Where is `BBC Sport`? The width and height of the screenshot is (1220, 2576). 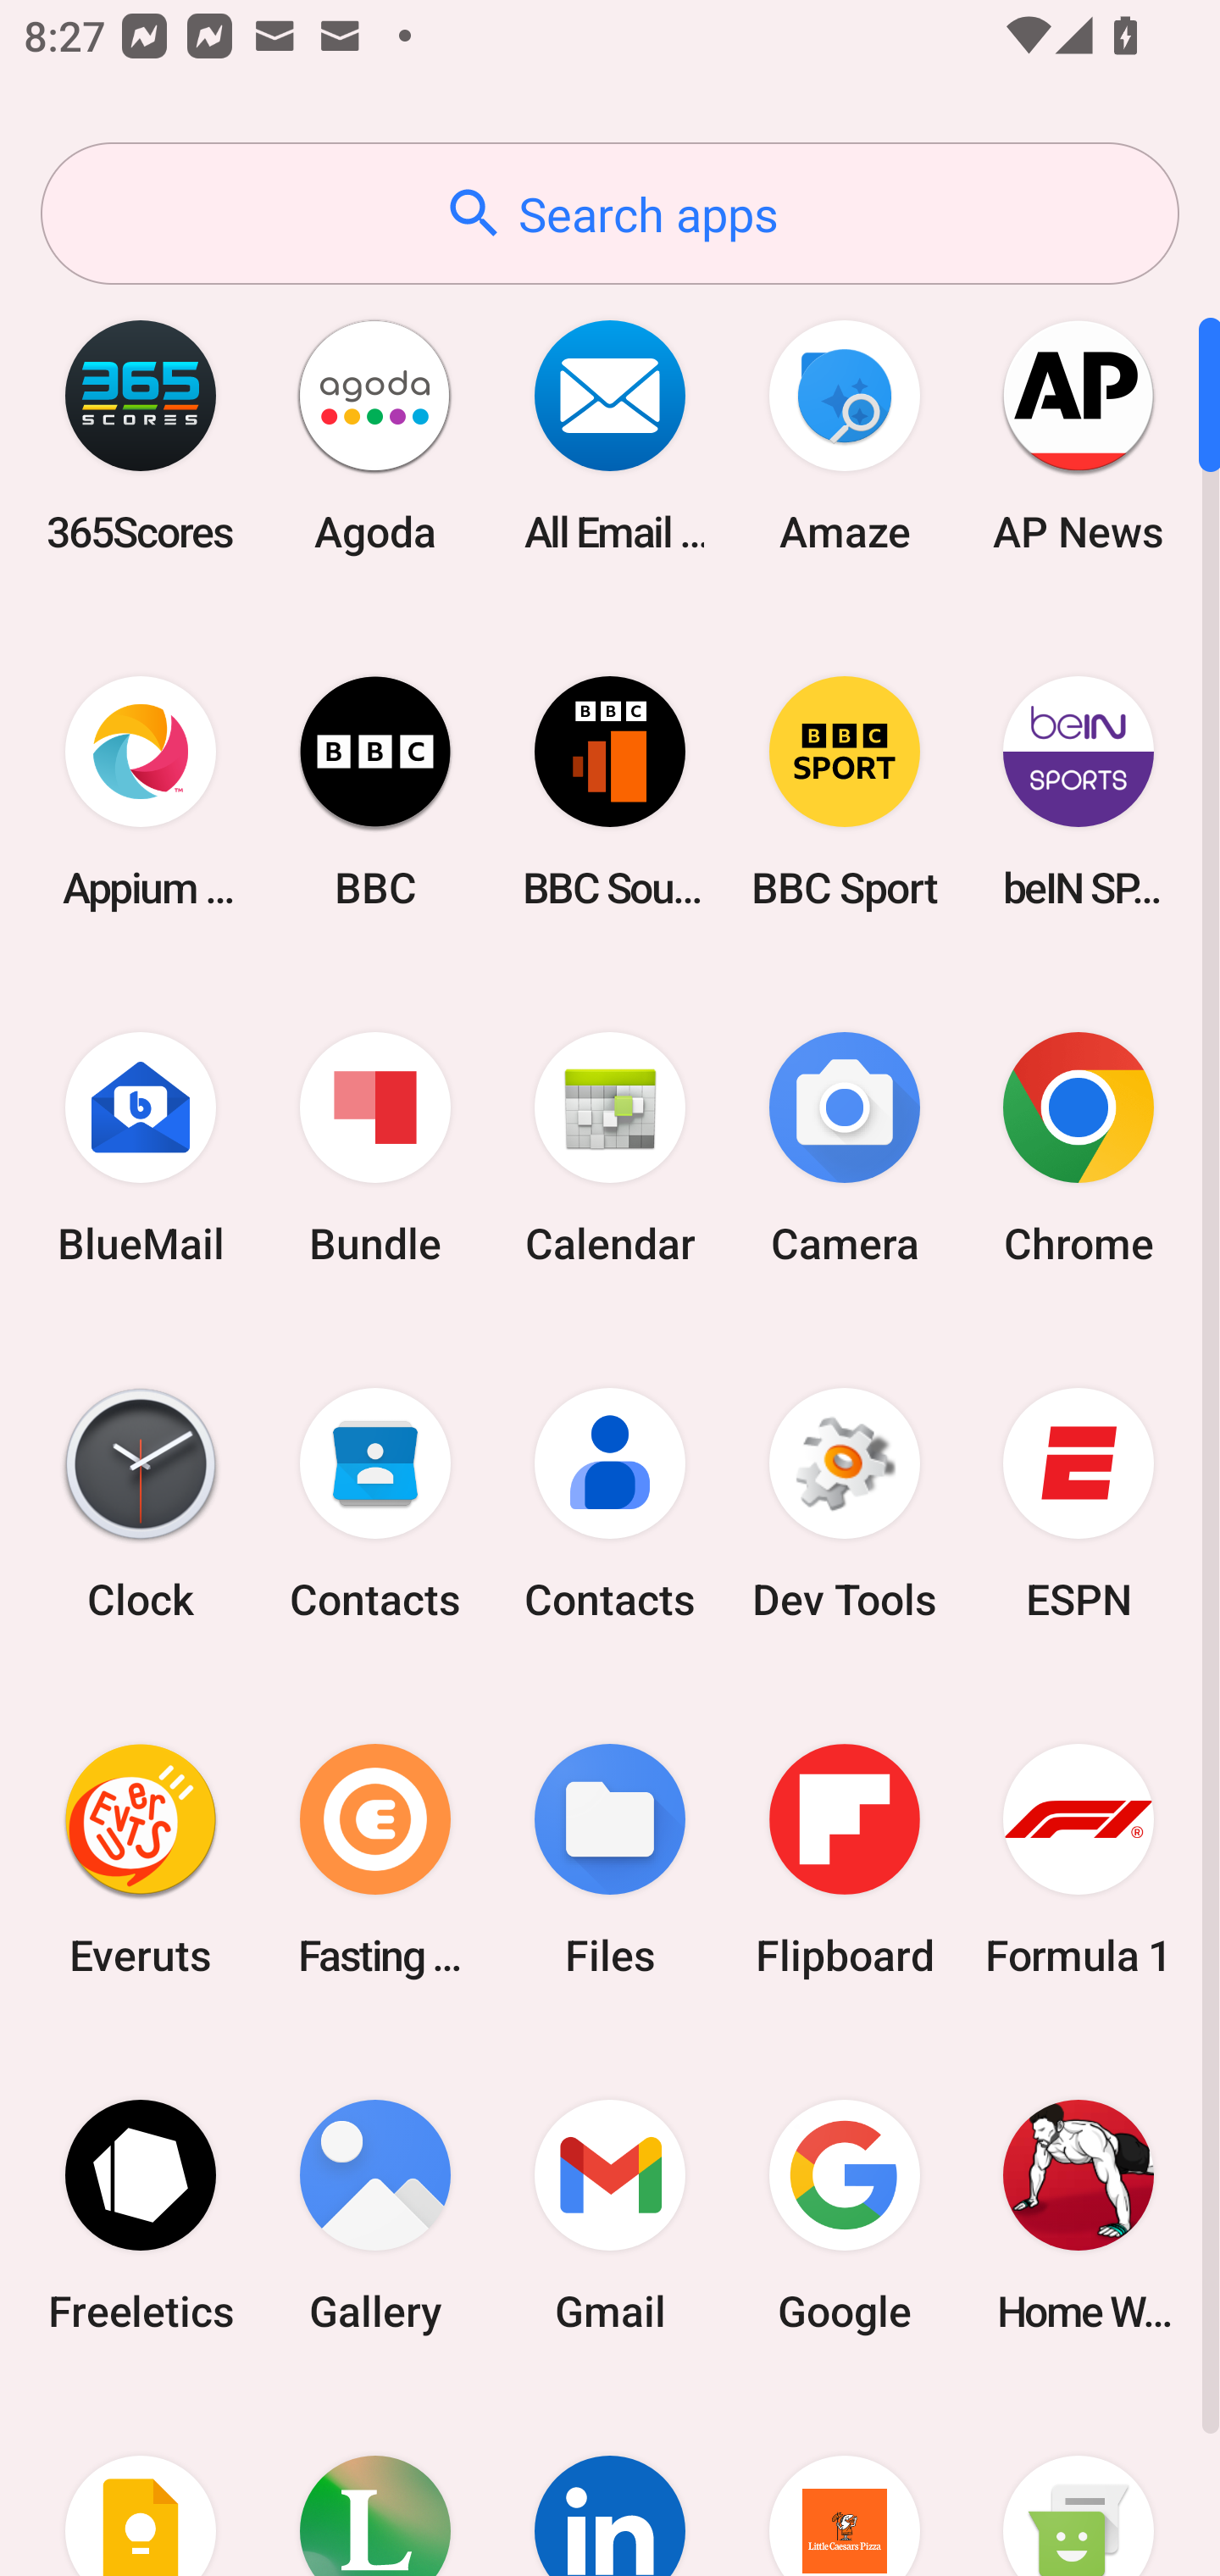 BBC Sport is located at coordinates (844, 791).